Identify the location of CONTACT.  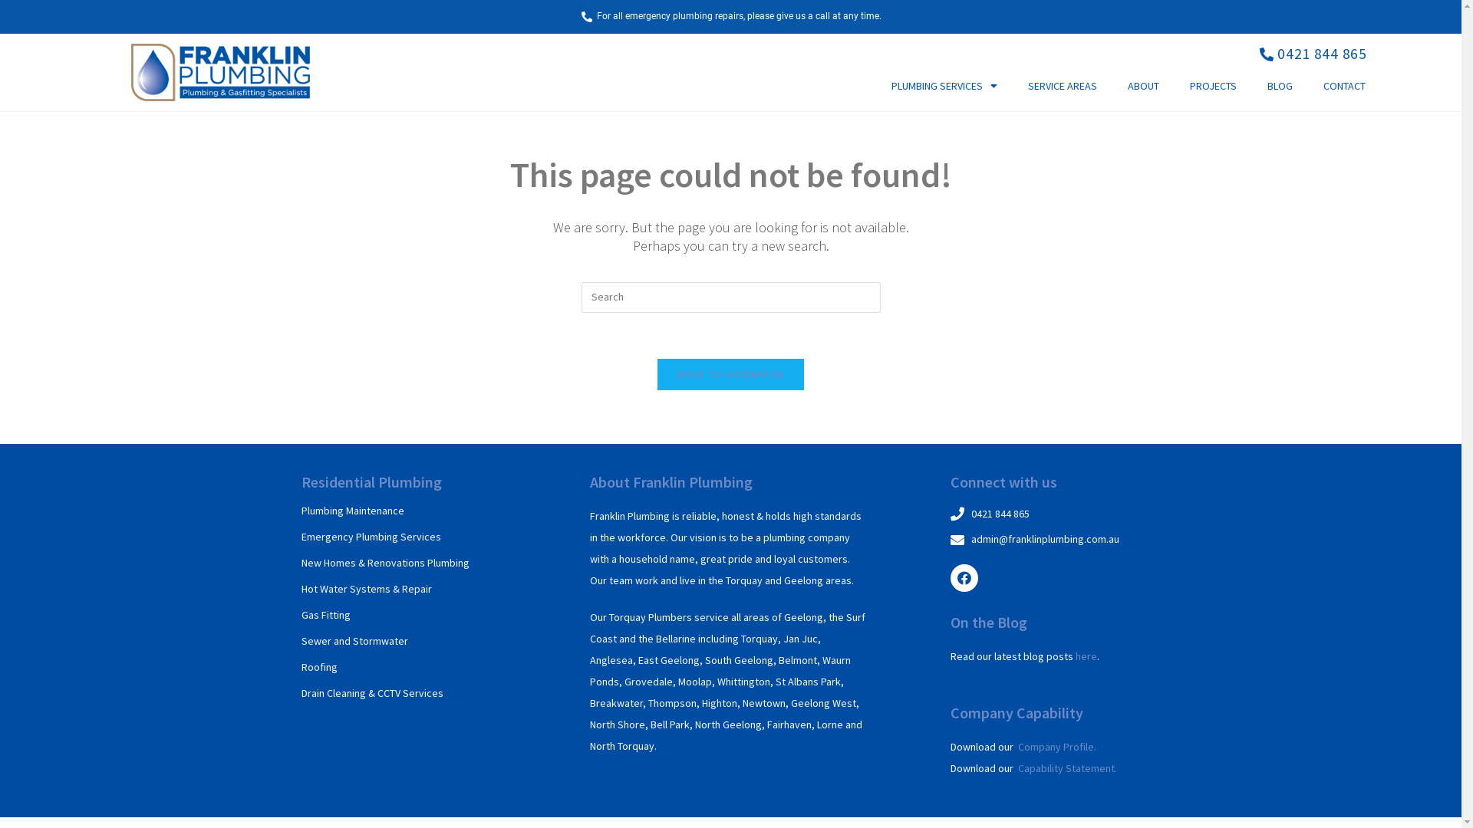
(1344, 86).